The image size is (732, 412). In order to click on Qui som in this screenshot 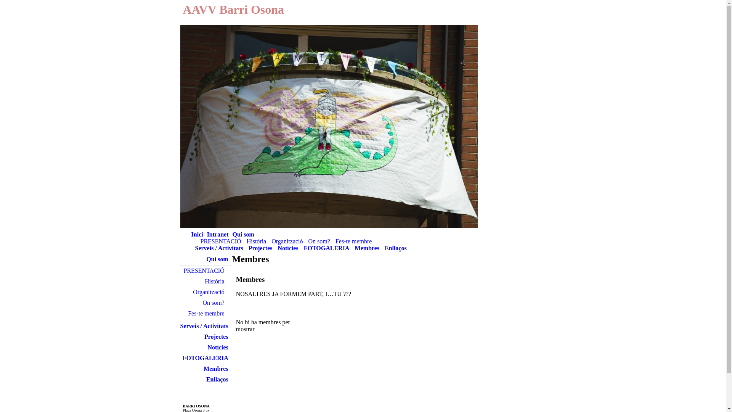, I will do `click(219, 259)`.